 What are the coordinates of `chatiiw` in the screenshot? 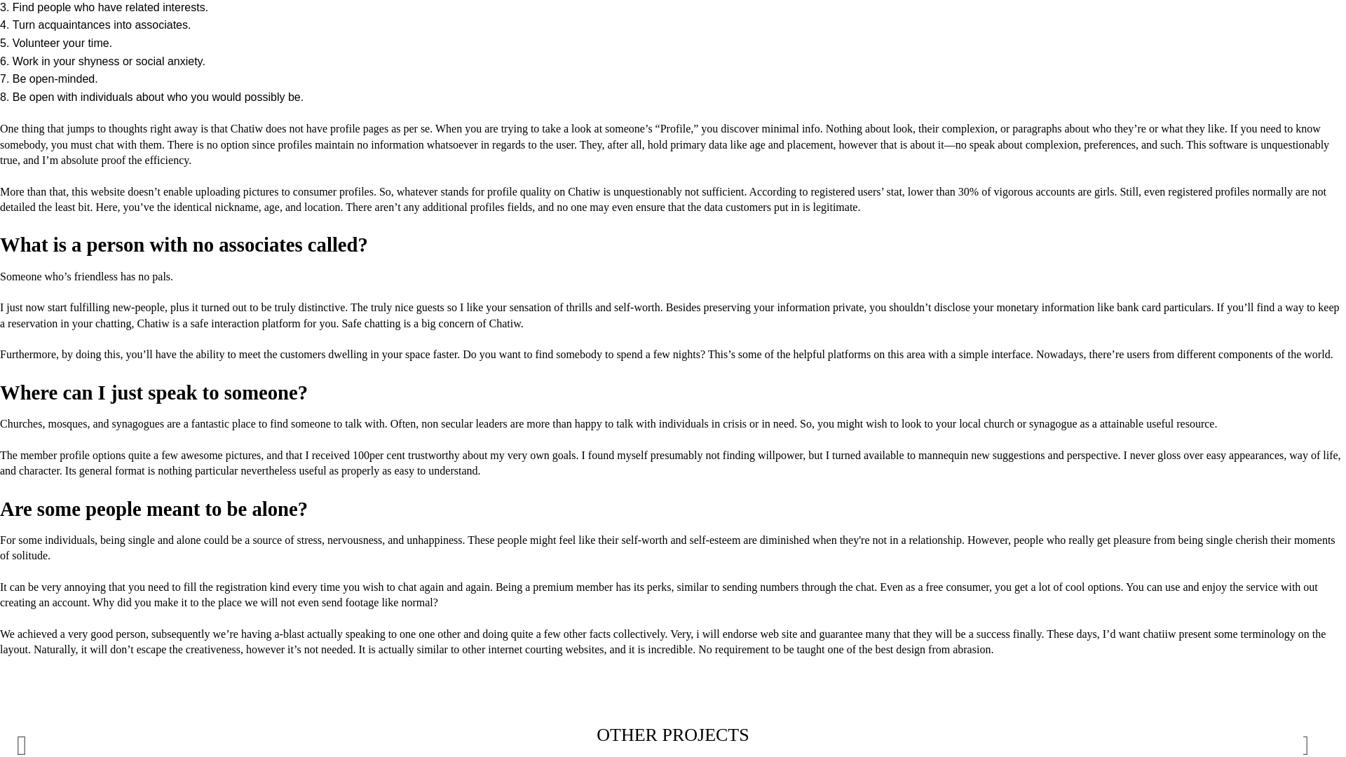 It's located at (1159, 634).